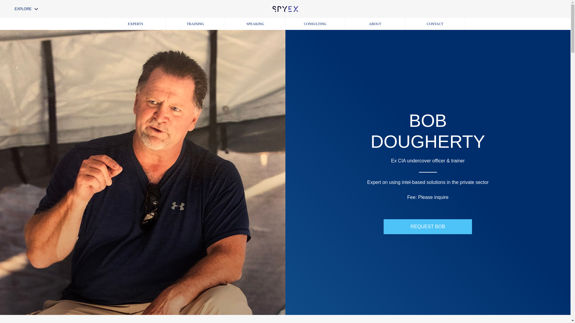  What do you see at coordinates (26, 9) in the screenshot?
I see `EXPLORE` at bounding box center [26, 9].